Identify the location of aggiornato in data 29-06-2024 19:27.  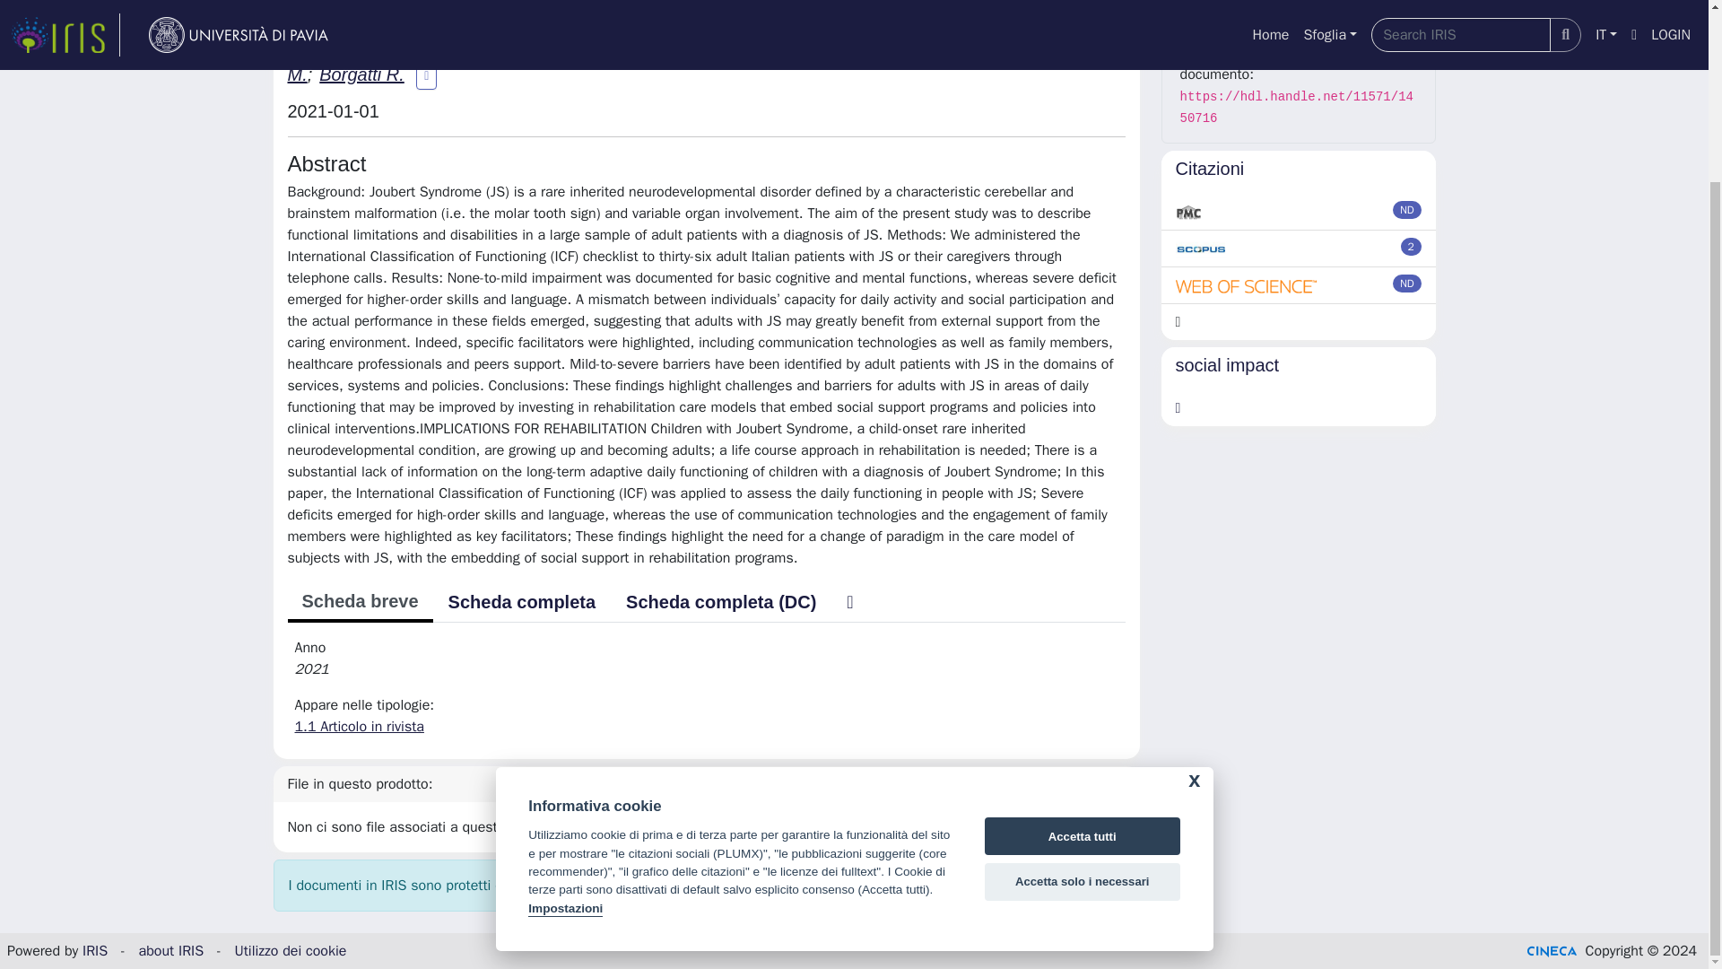
(1412, 246).